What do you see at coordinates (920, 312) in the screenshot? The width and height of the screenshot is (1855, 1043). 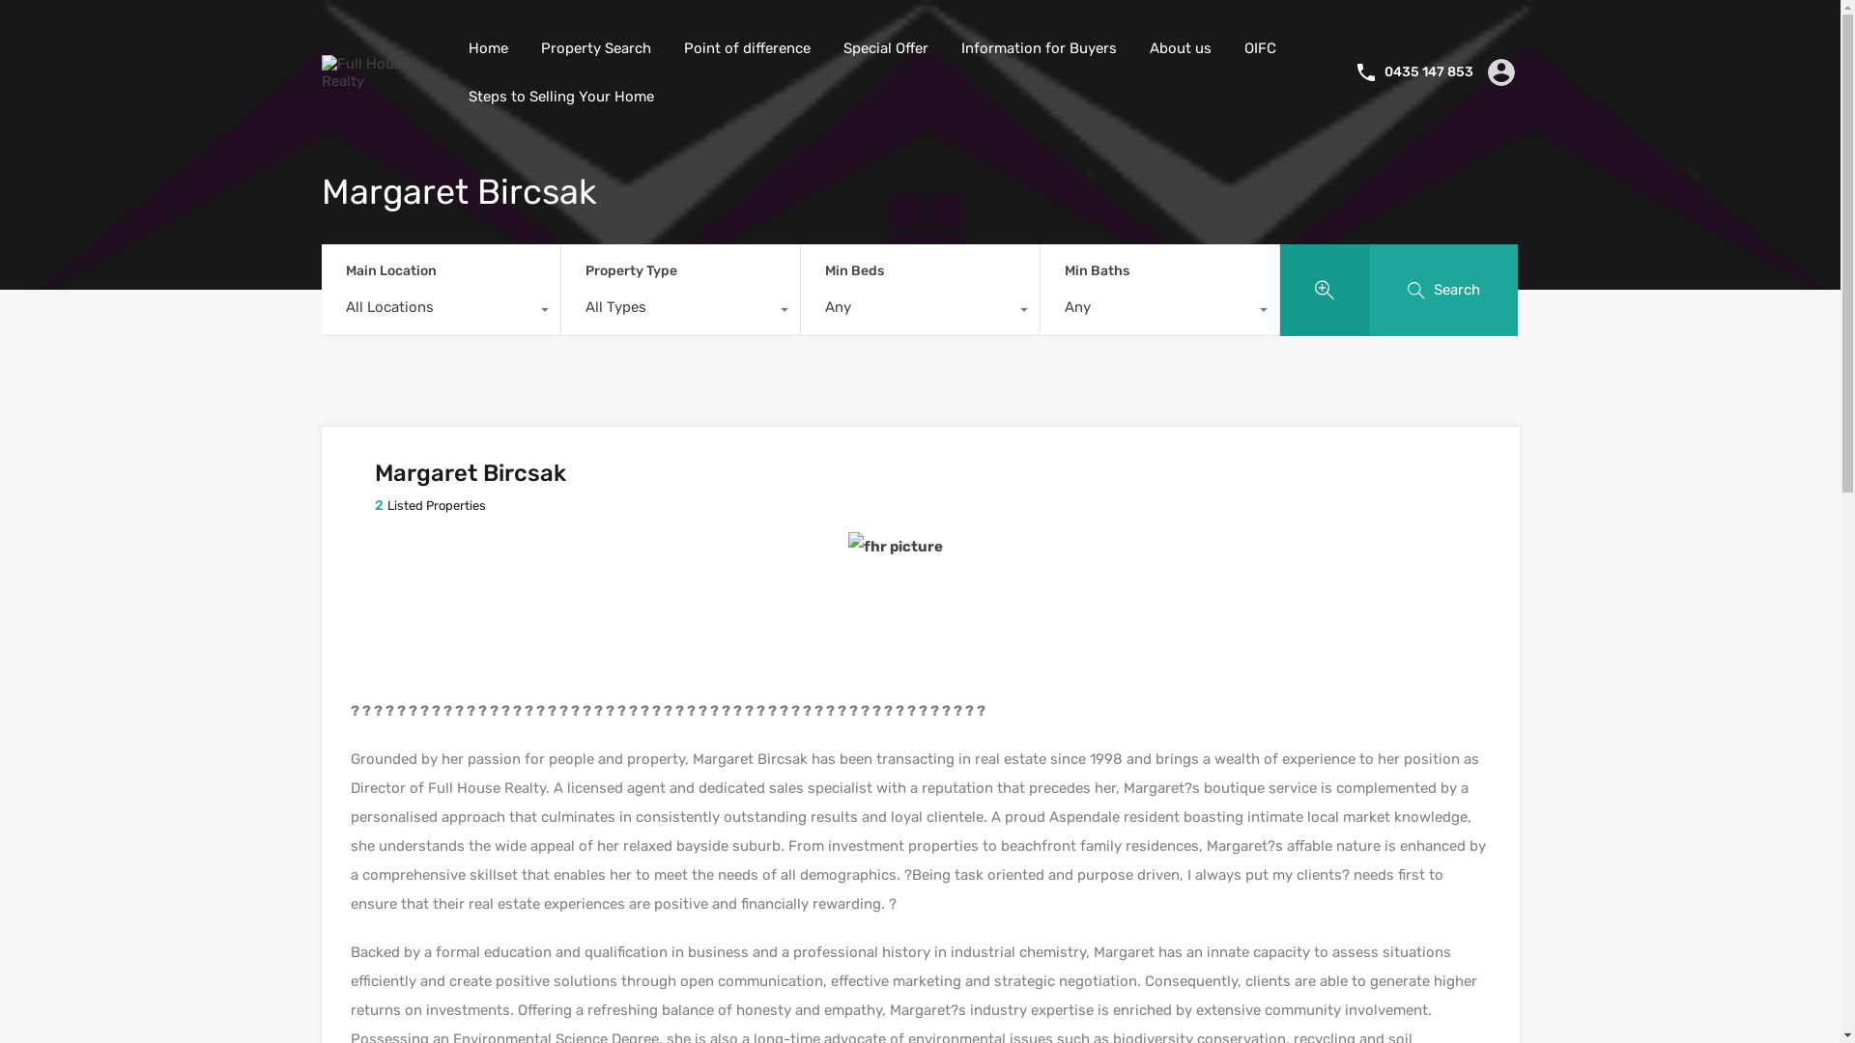 I see `Any` at bounding box center [920, 312].